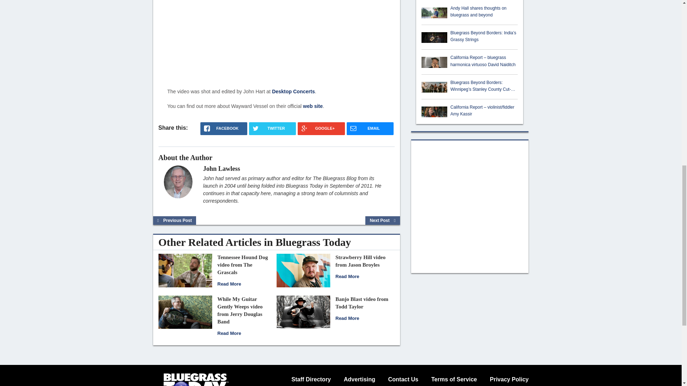 The width and height of the screenshot is (687, 386). I want to click on While My Guitar Gently Weeps video from Jerry Douglas Band, so click(185, 312).